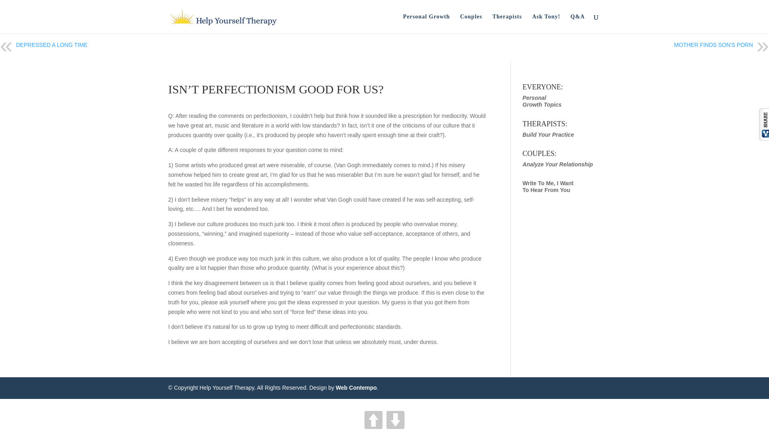  What do you see at coordinates (548, 186) in the screenshot?
I see `DEPRESSED A LONG TIME` at bounding box center [548, 186].